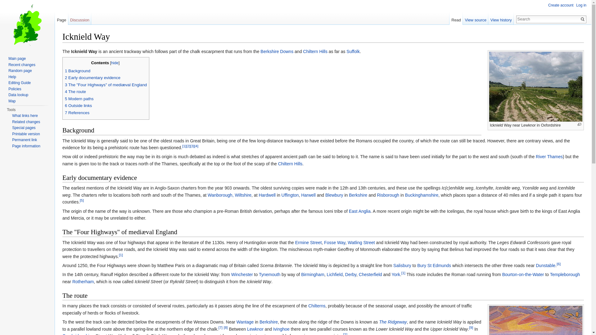 This screenshot has width=596, height=335. Describe the element at coordinates (308, 243) in the screenshot. I see `Ermine Street` at that location.